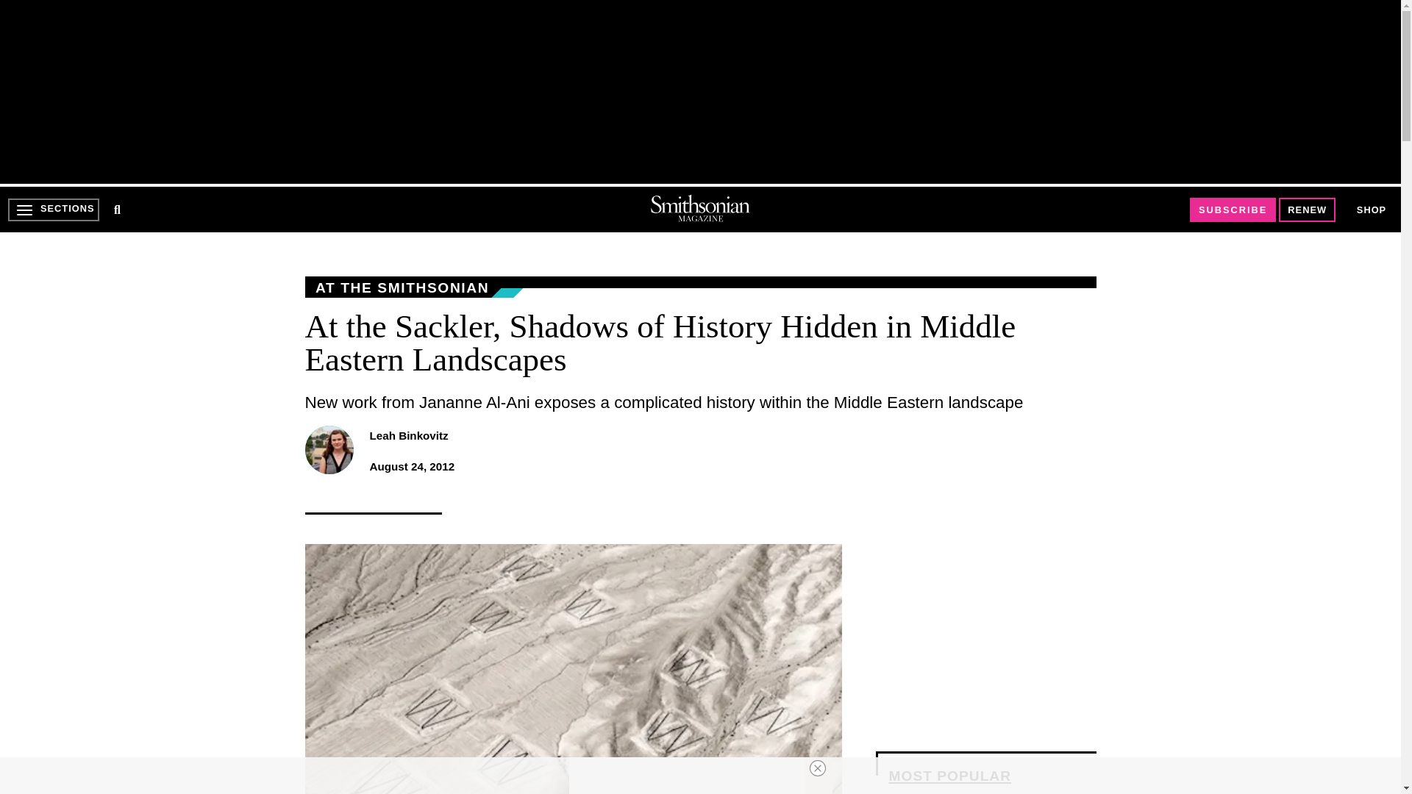 Image resolution: width=1412 pixels, height=794 pixels. I want to click on RENEW, so click(1308, 210).